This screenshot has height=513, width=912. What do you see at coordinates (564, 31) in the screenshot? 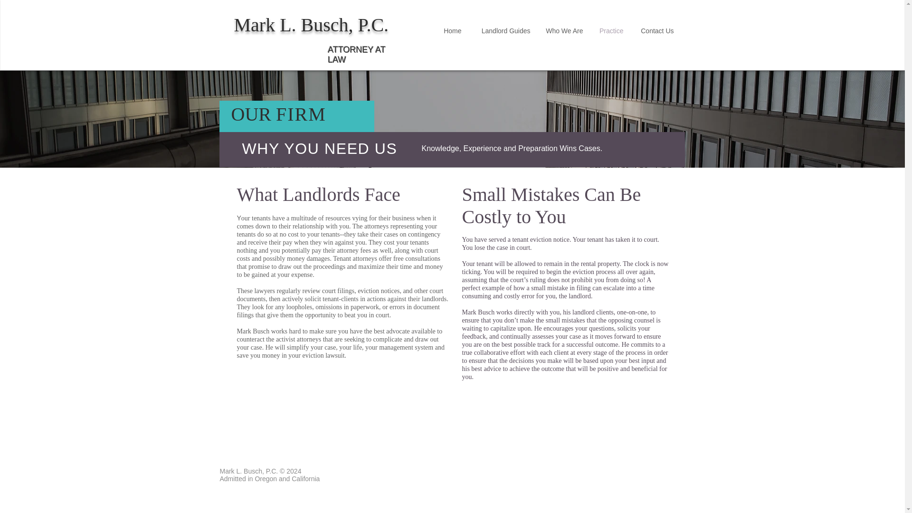
I see `Who We Are` at bounding box center [564, 31].